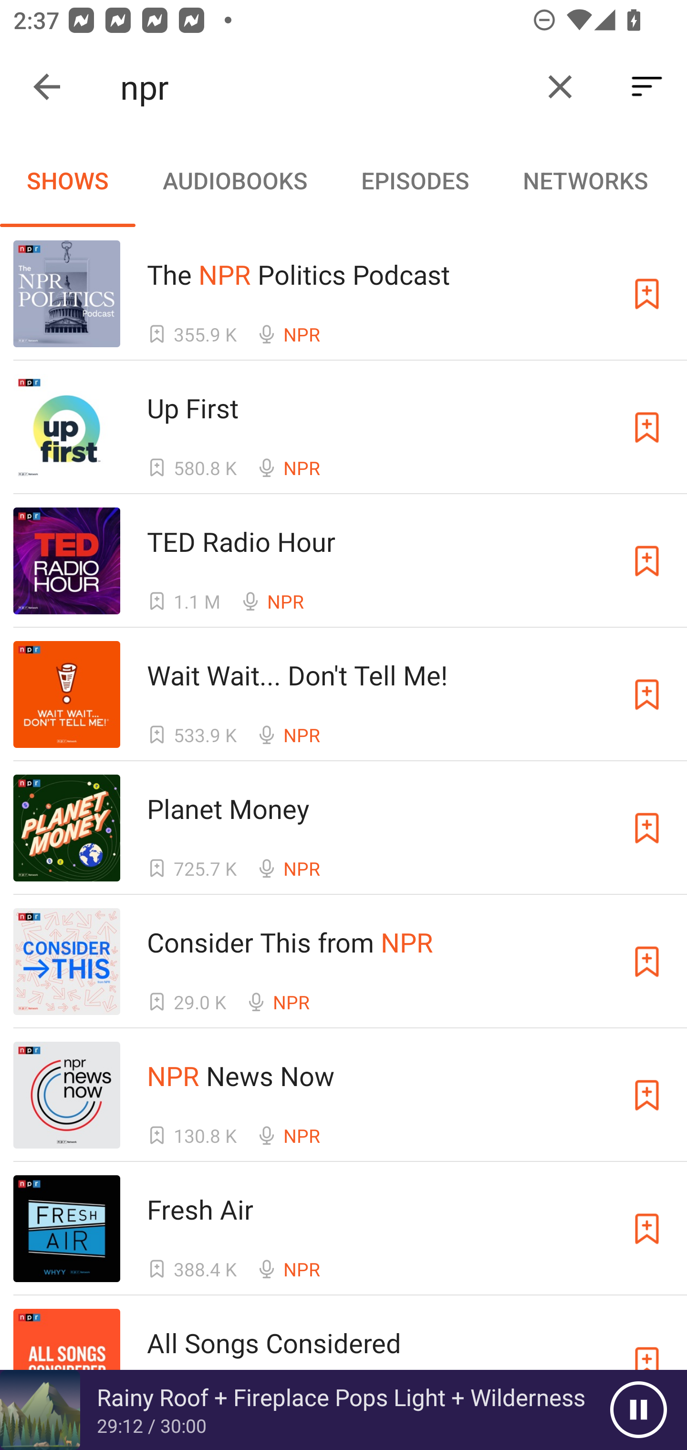 Image resolution: width=687 pixels, height=1450 pixels. Describe the element at coordinates (638, 1410) in the screenshot. I see `Pause` at that location.